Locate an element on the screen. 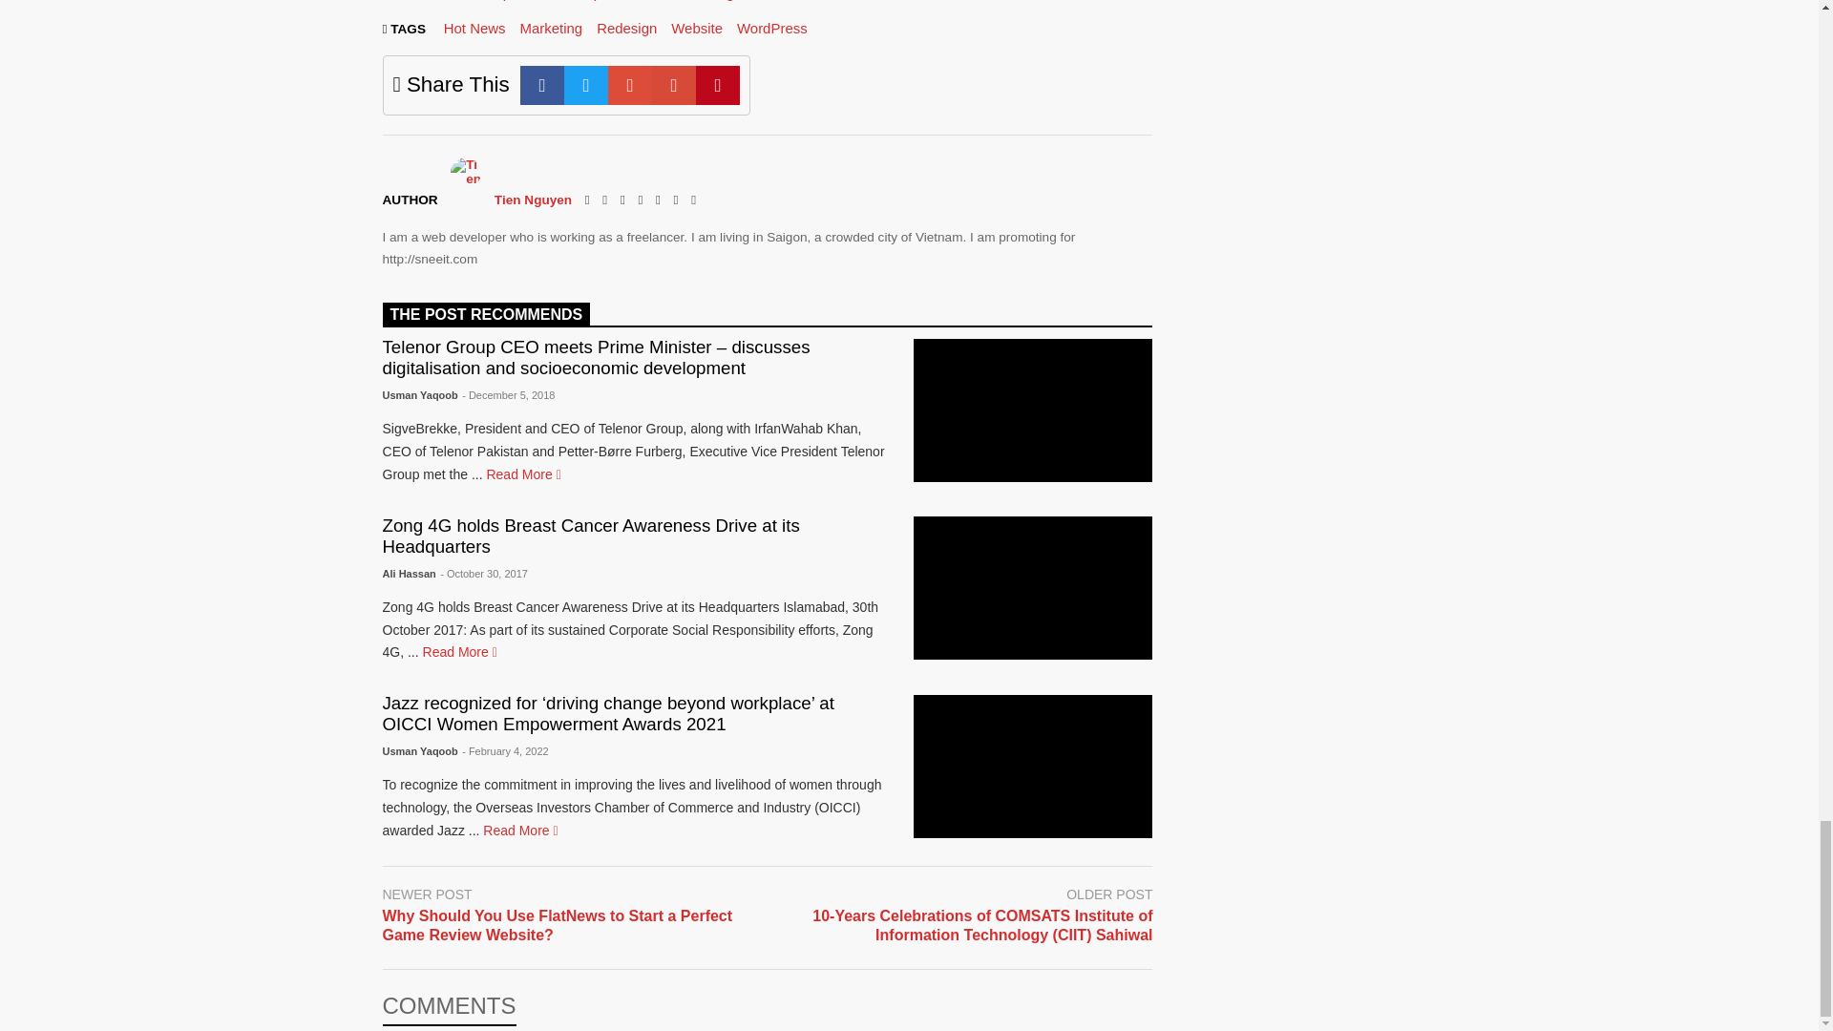  Twitter is located at coordinates (586, 86).